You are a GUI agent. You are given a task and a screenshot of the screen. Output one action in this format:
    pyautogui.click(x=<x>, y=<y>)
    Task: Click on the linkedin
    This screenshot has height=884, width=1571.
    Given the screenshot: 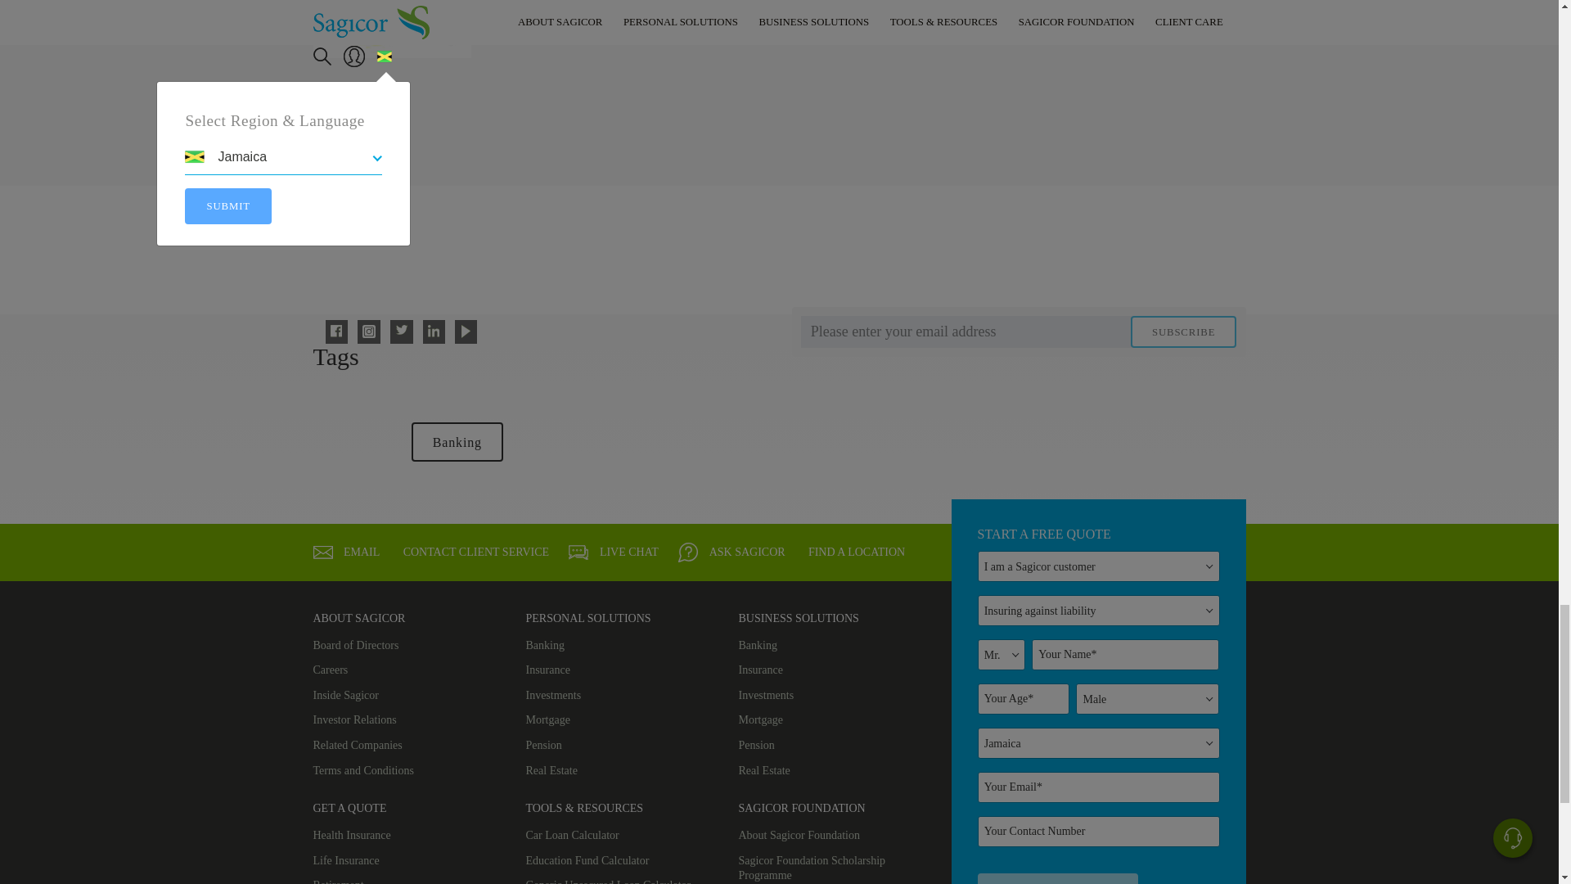 What is the action you would take?
    pyautogui.click(x=434, y=331)
    